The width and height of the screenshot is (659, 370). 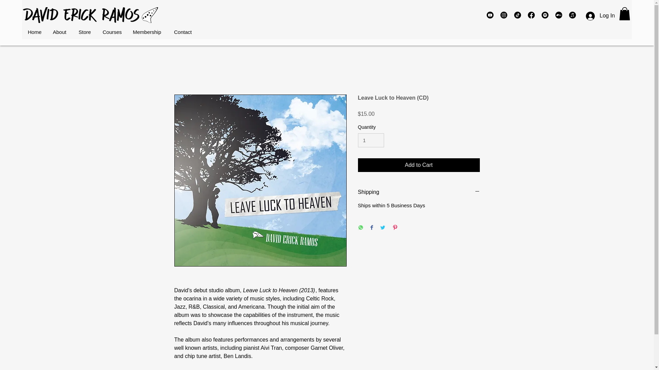 What do you see at coordinates (35, 32) in the screenshot?
I see `Home` at bounding box center [35, 32].